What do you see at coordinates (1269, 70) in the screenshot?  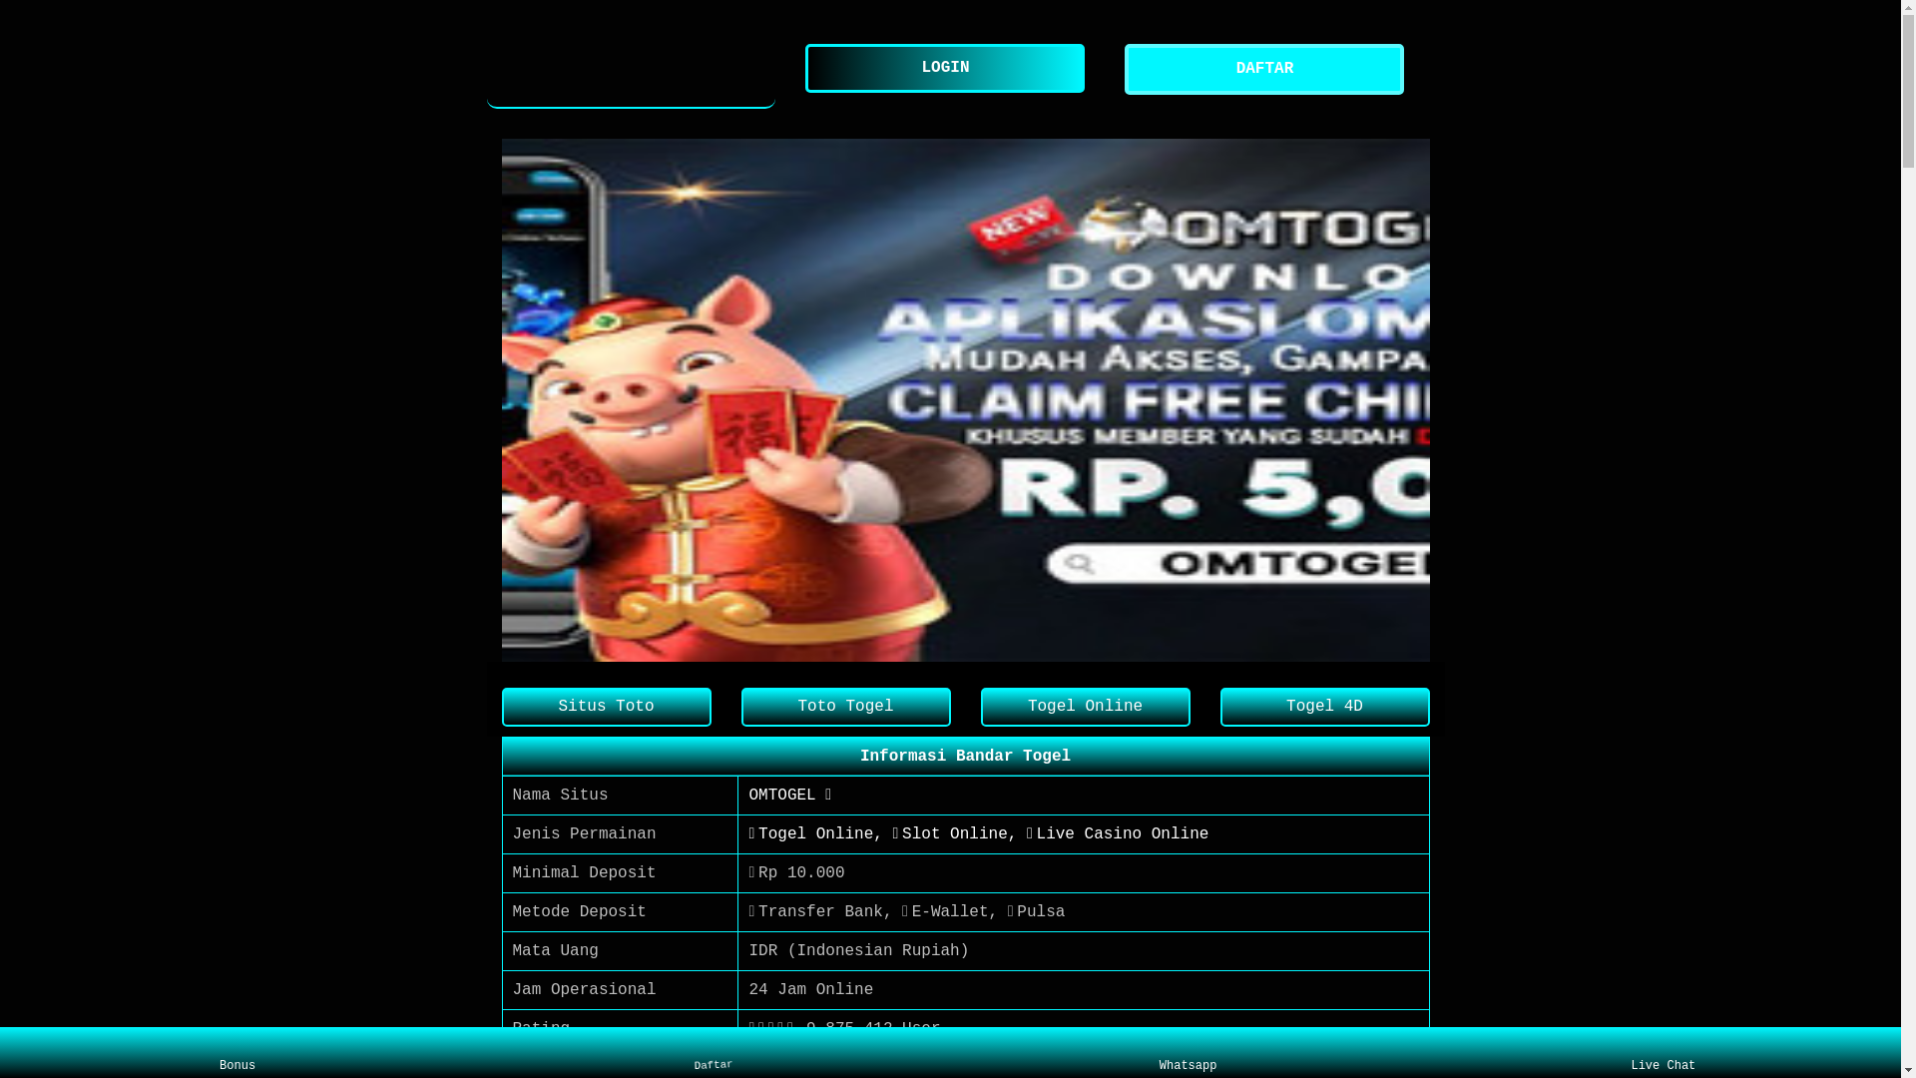 I see `DAFTAR` at bounding box center [1269, 70].